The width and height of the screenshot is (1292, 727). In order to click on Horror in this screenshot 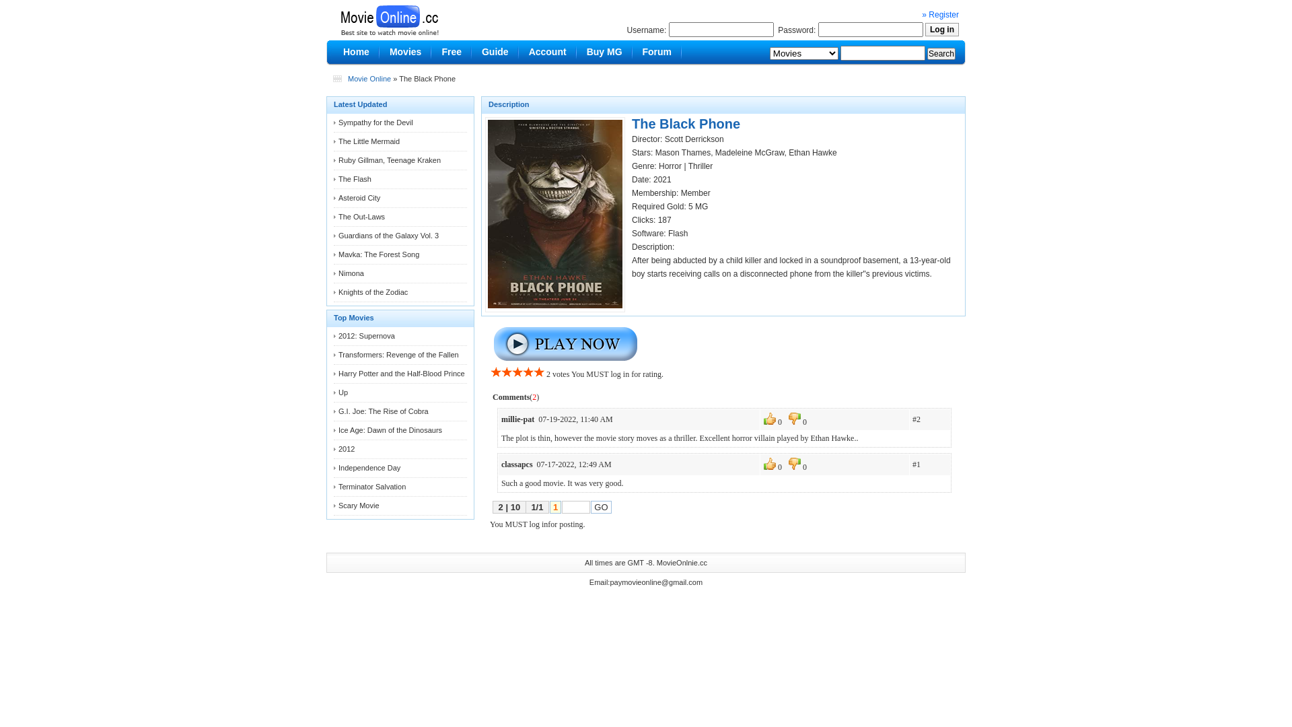, I will do `click(670, 166)`.